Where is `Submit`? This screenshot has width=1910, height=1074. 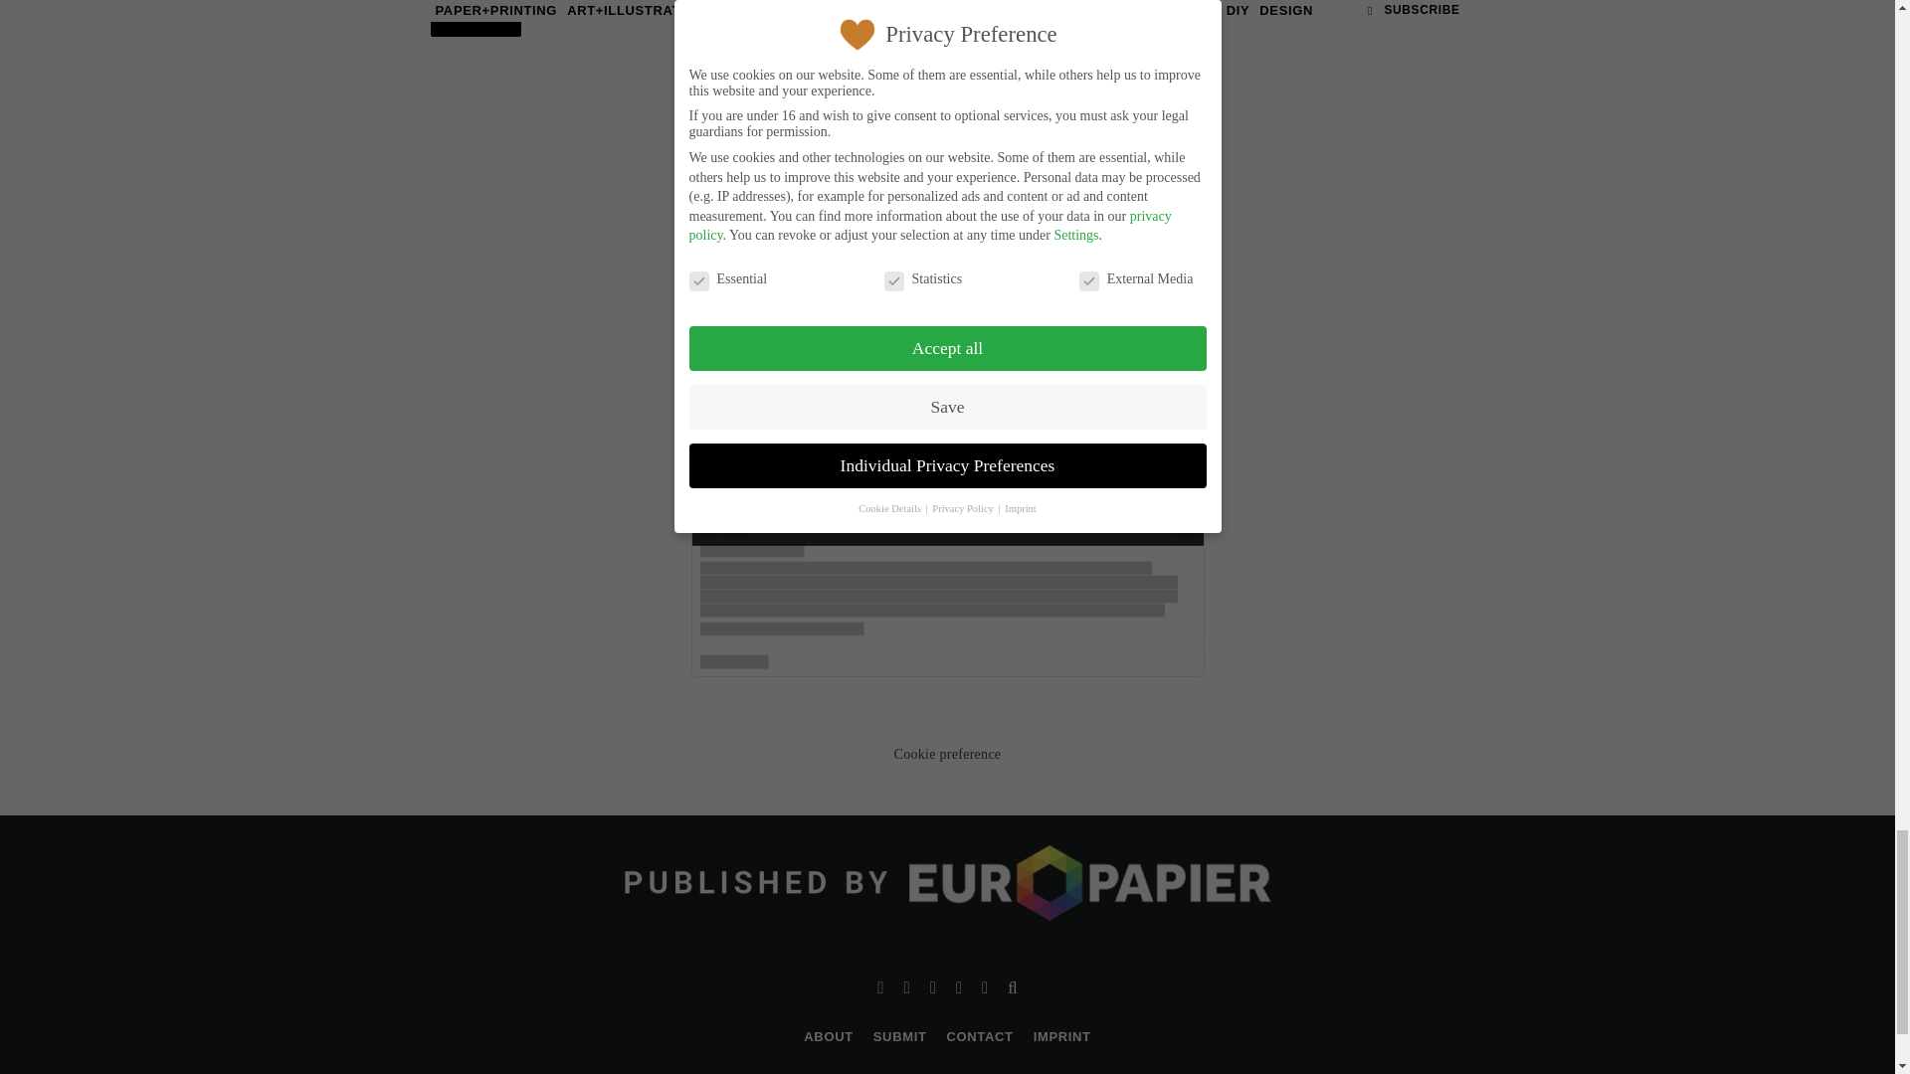 Submit is located at coordinates (476, 18).